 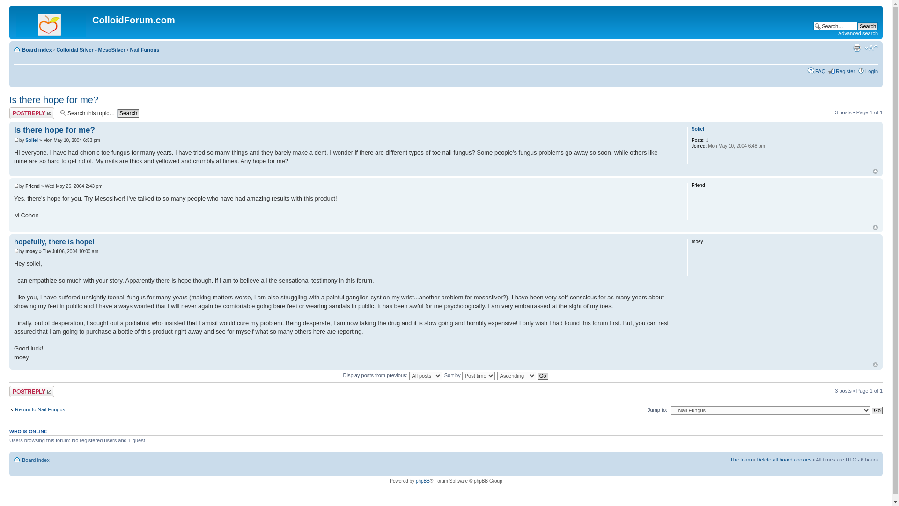 What do you see at coordinates (877, 410) in the screenshot?
I see `Go` at bounding box center [877, 410].